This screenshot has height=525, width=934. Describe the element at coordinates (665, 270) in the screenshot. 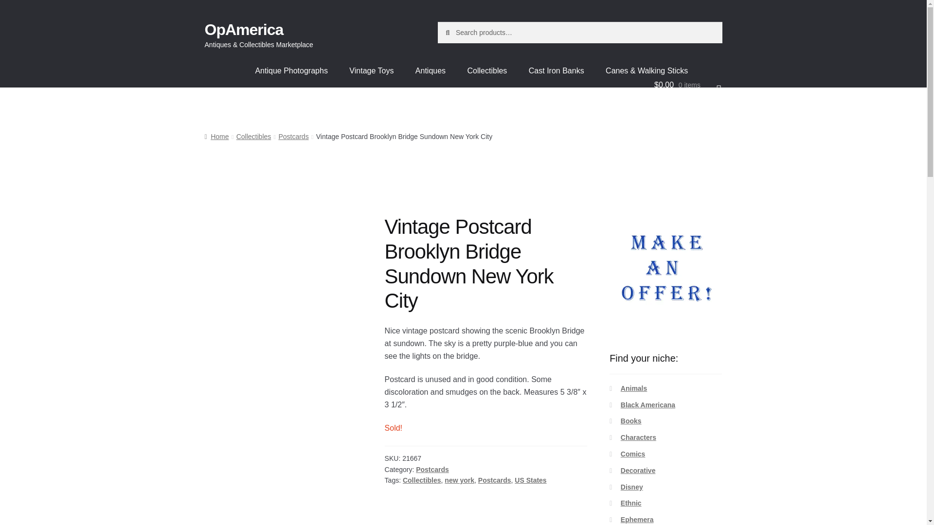

I see `Make an Offer` at that location.